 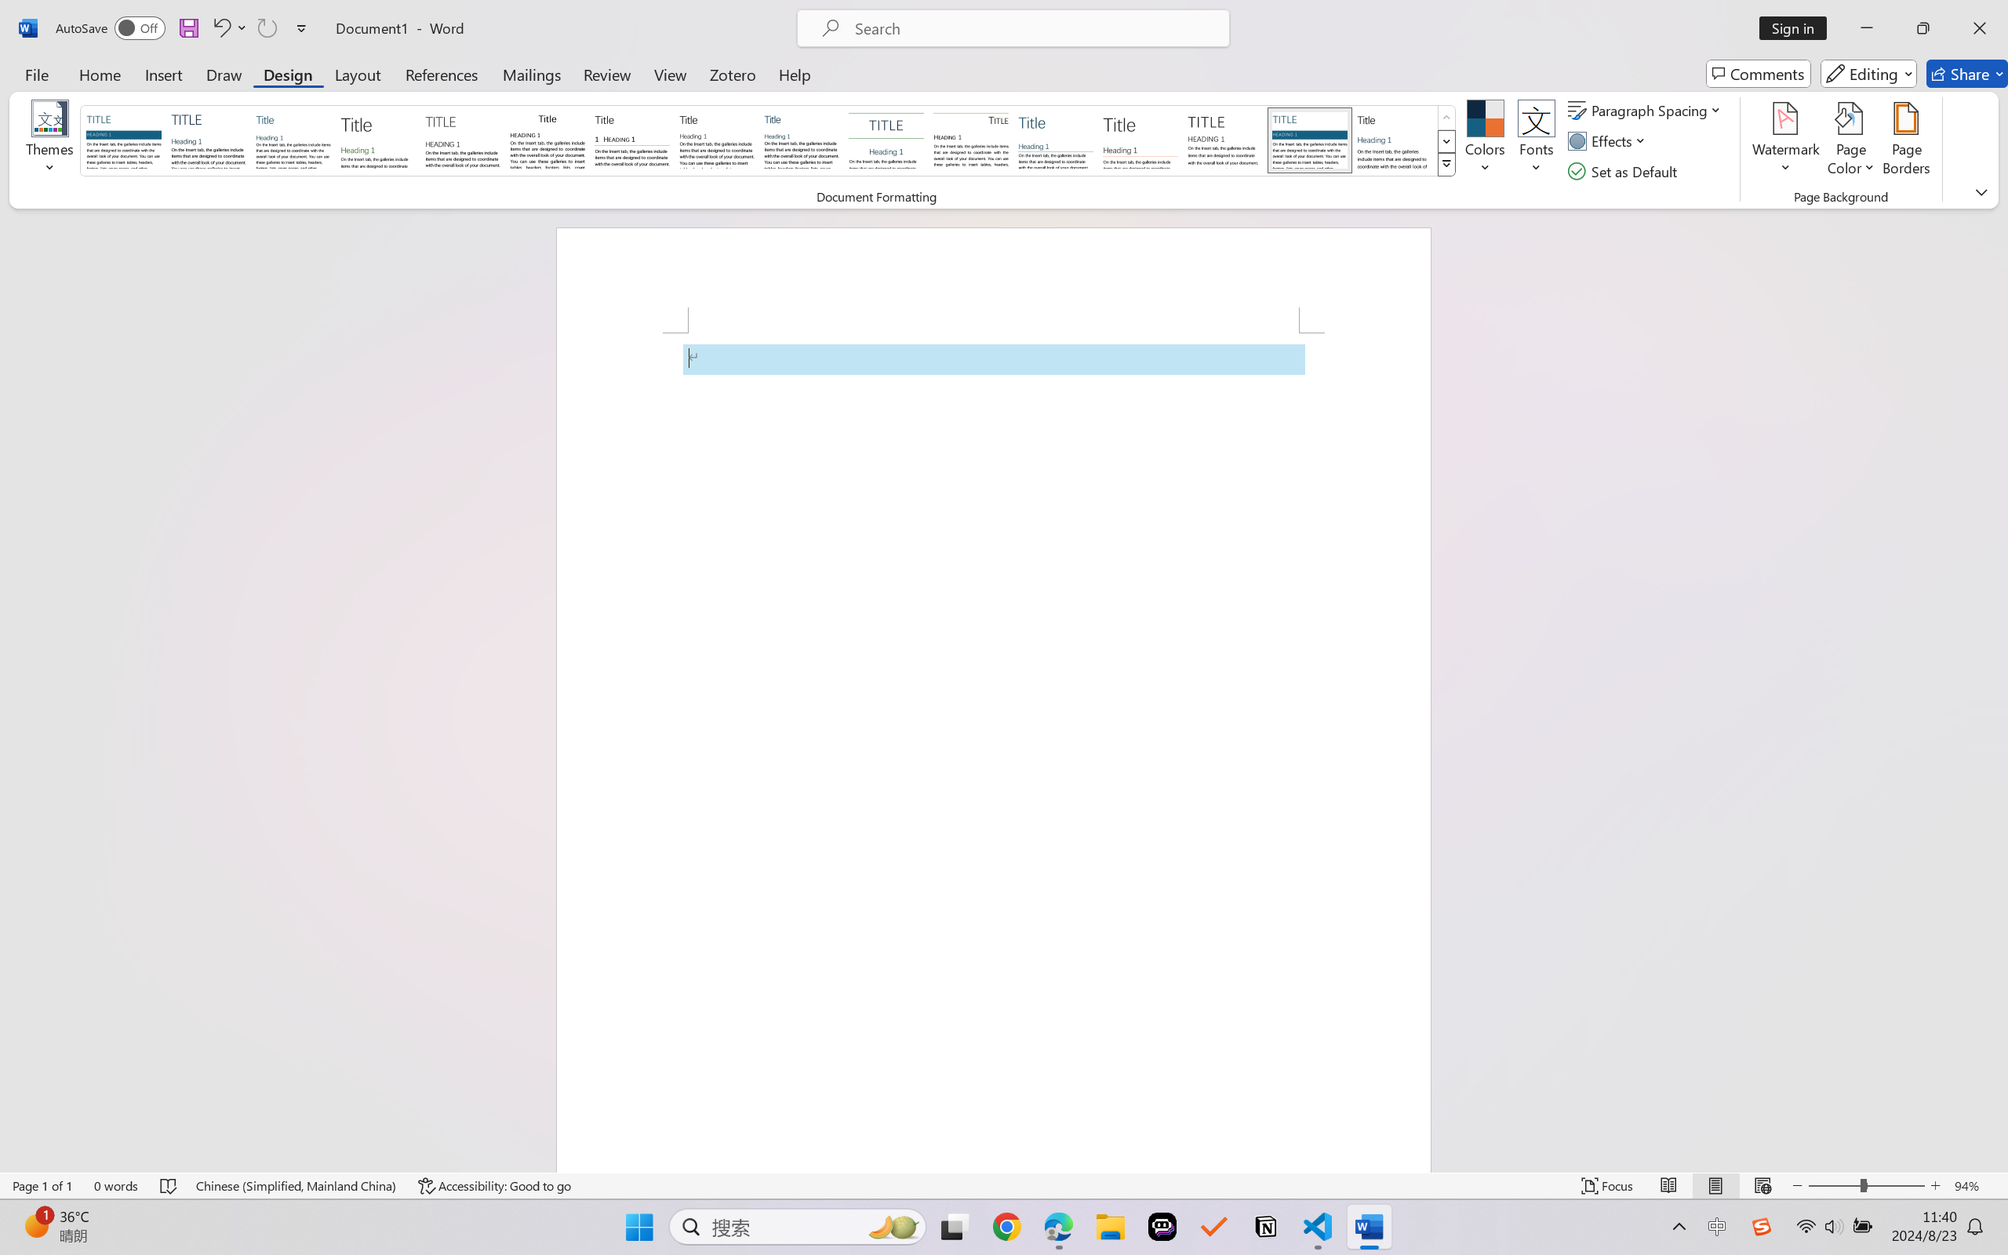 What do you see at coordinates (1785, 141) in the screenshot?
I see `Watermark` at bounding box center [1785, 141].